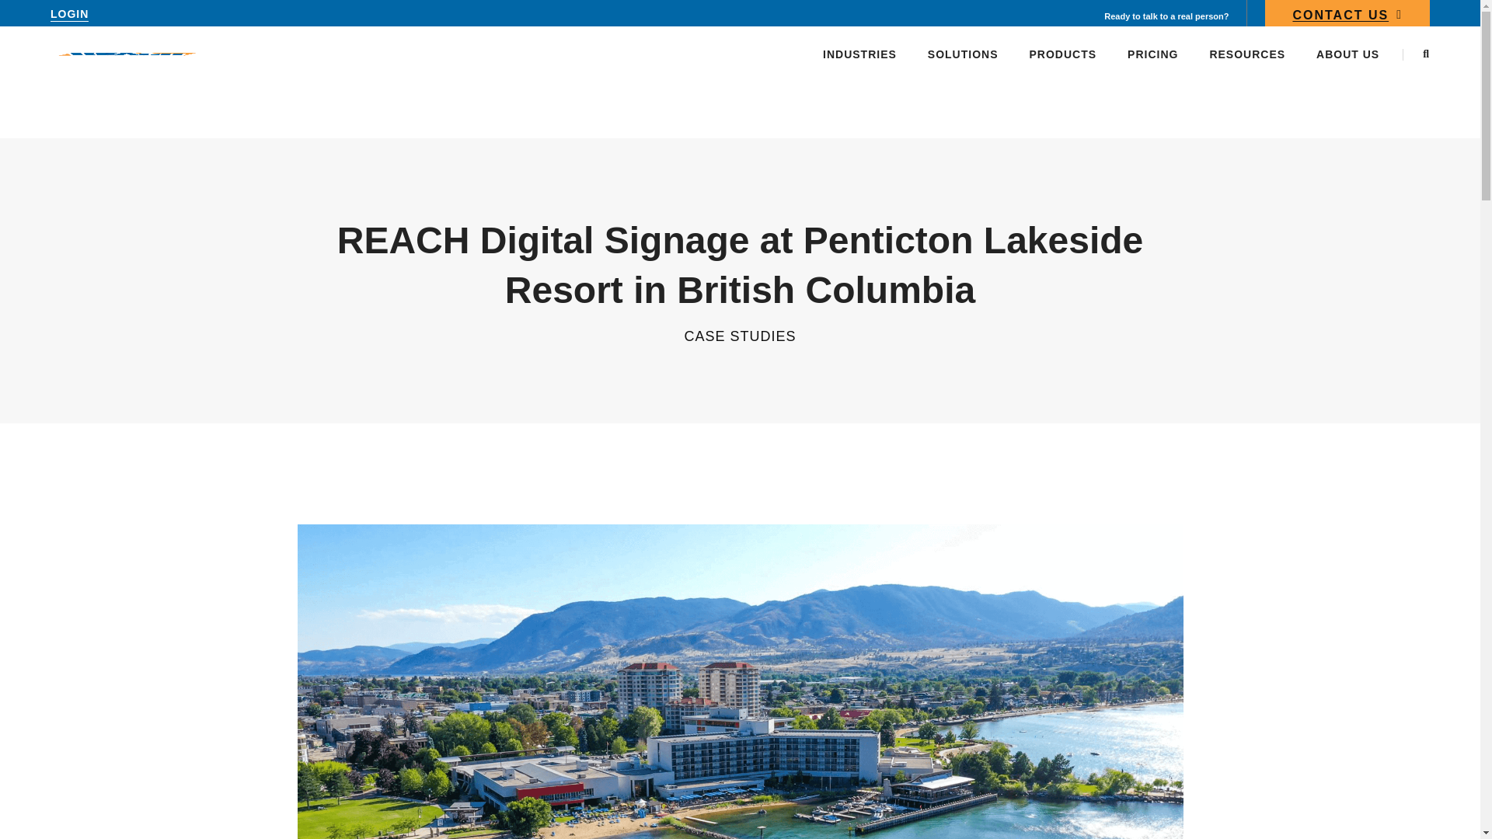  Describe the element at coordinates (69, 14) in the screenshot. I see `LOGIN` at that location.